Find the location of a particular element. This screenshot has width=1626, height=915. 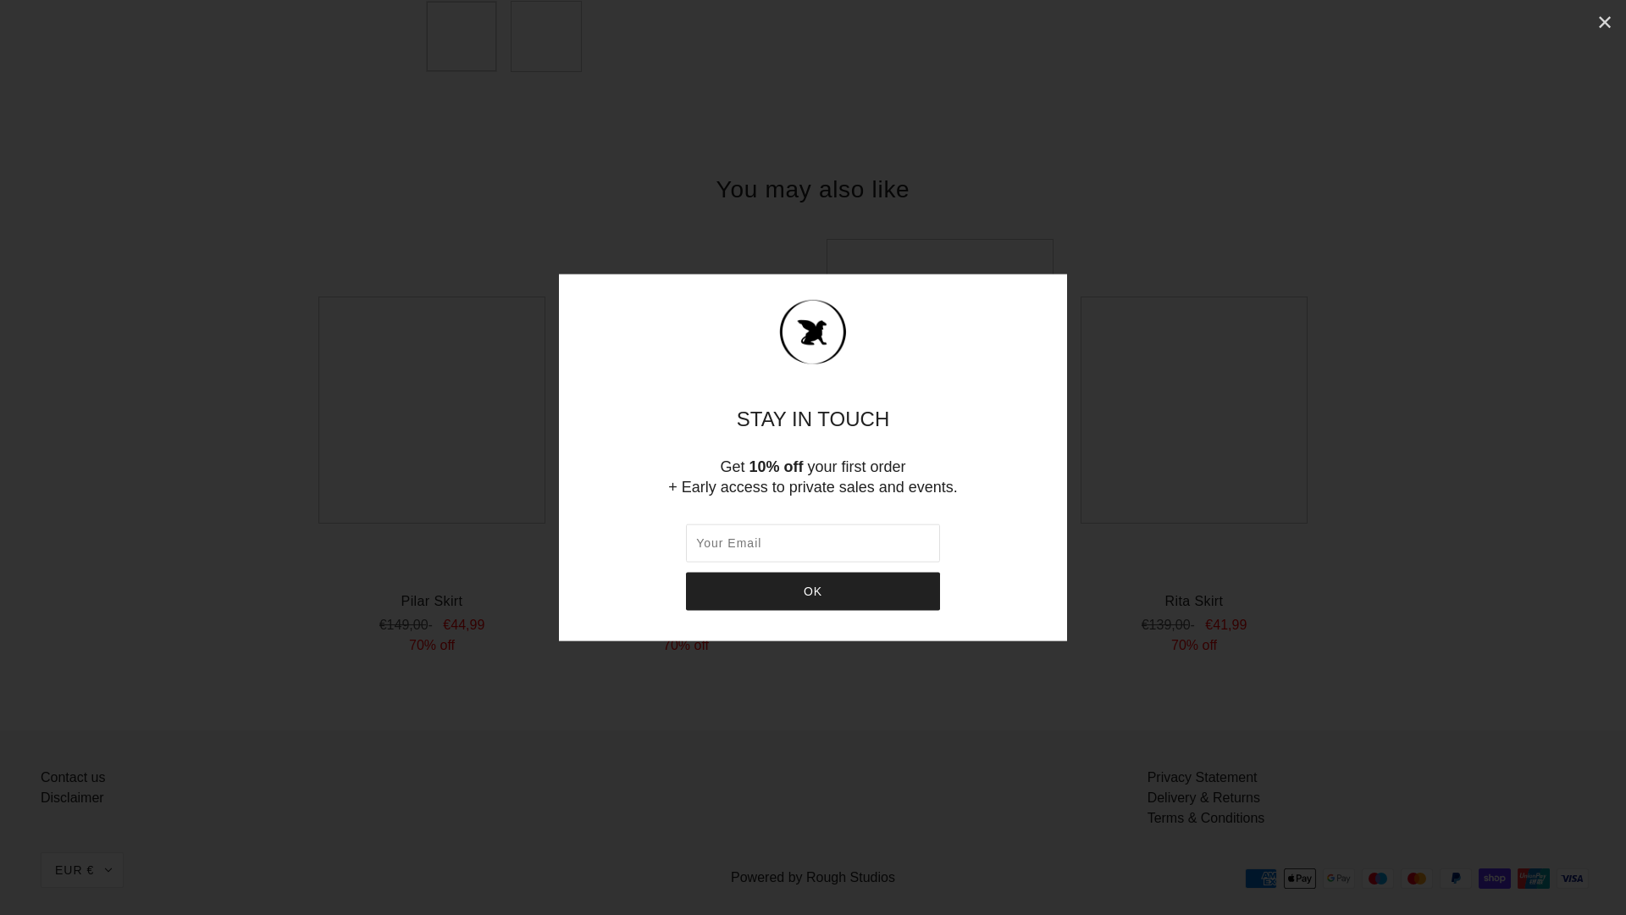

Google Pay is located at coordinates (1338, 878).